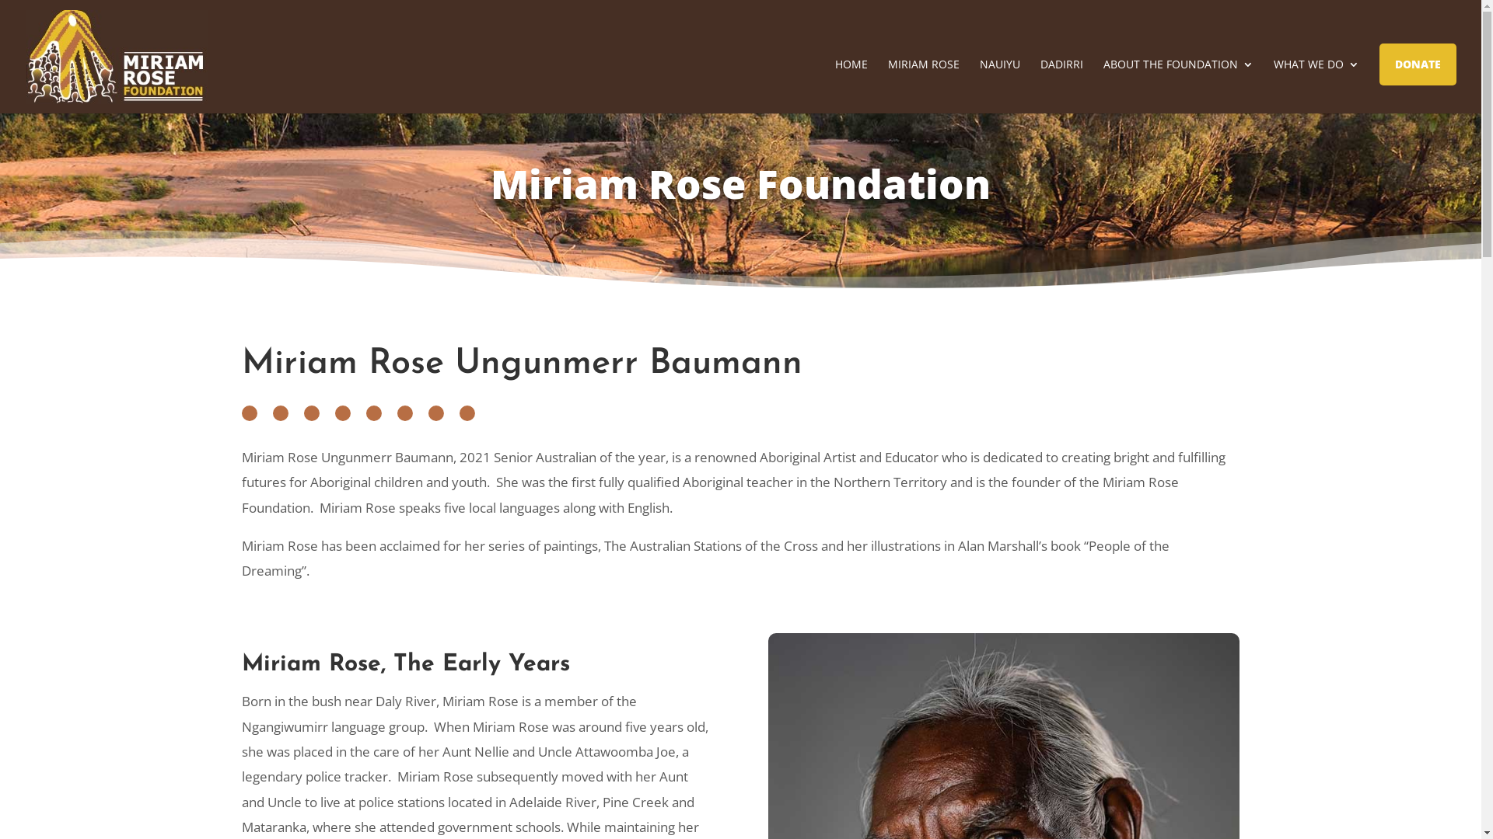 The image size is (1493, 839). I want to click on DADIRRI, so click(1062, 86).